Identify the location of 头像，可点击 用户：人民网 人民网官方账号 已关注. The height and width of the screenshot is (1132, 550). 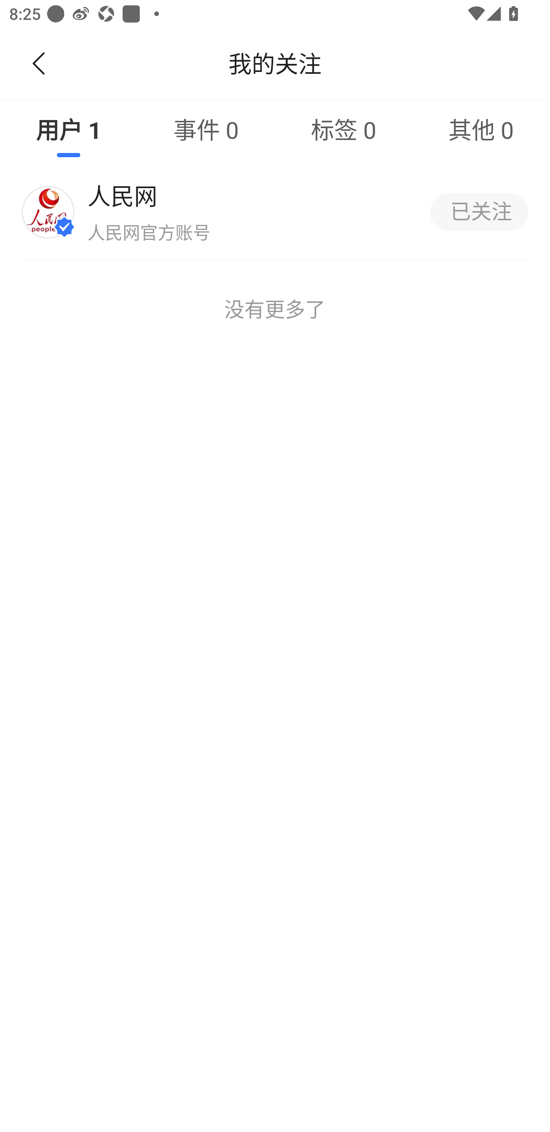
(275, 212).